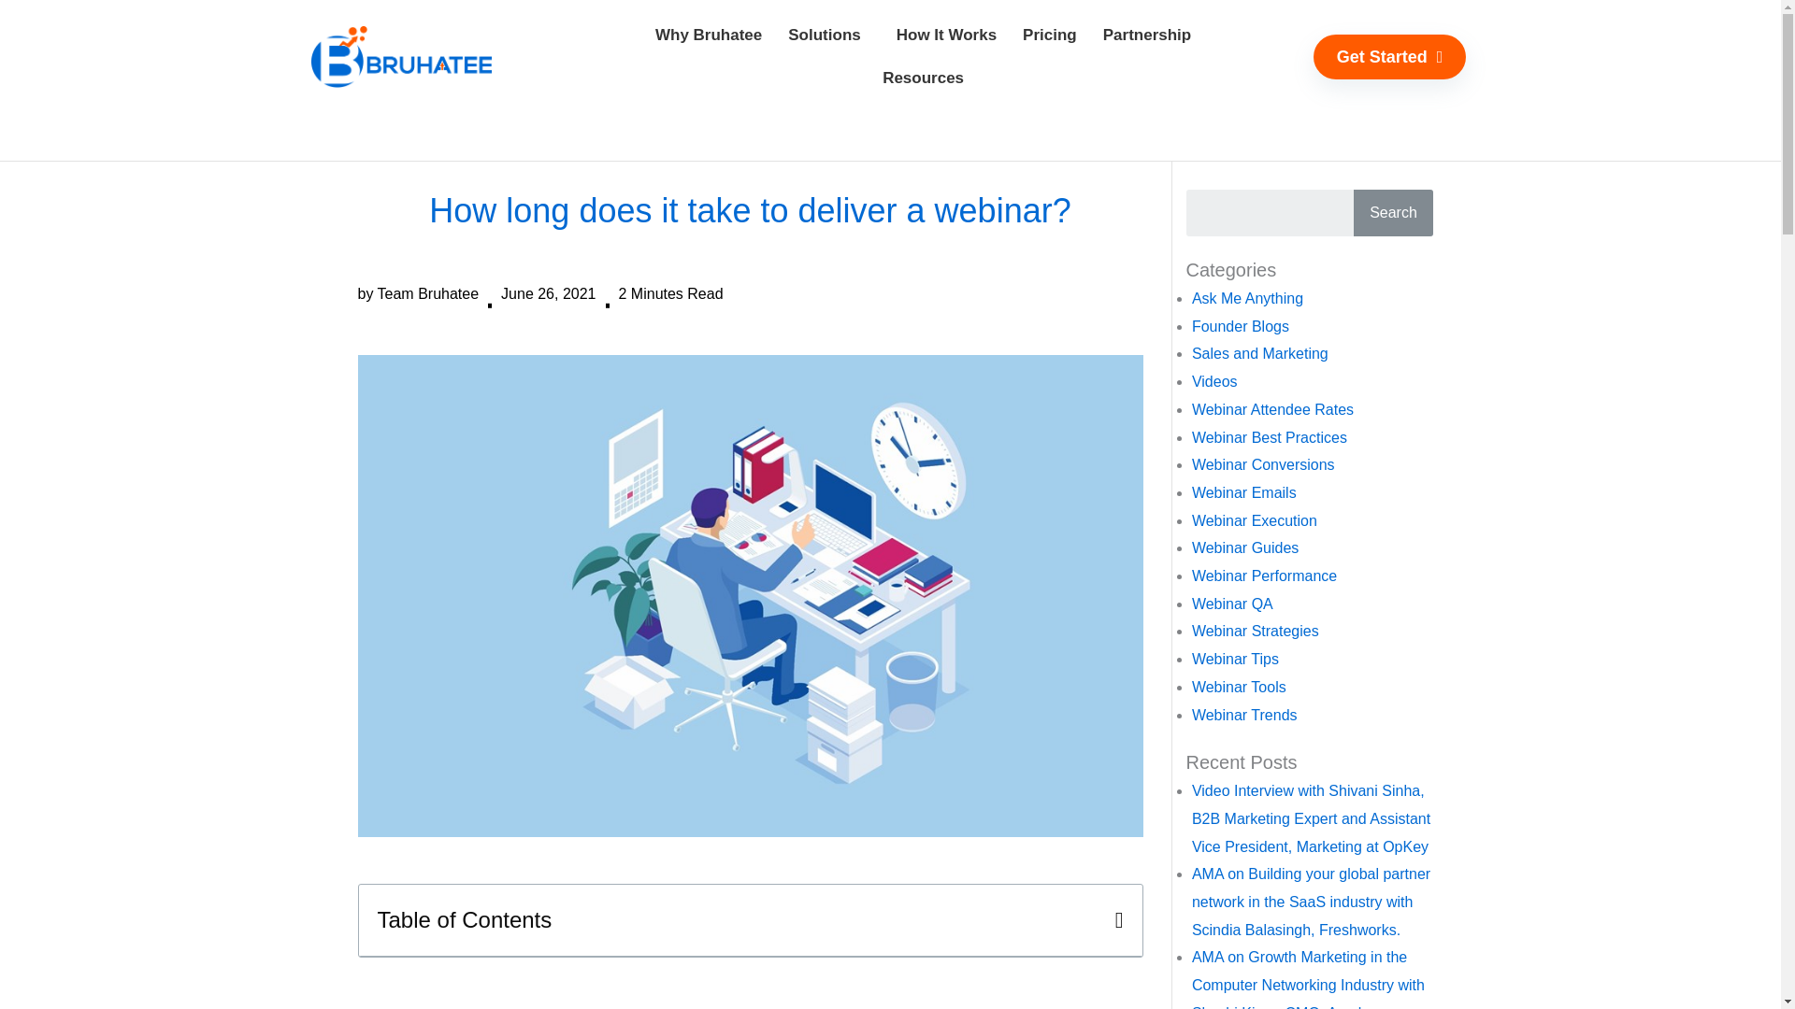  I want to click on Sales and Marketing, so click(1259, 353).